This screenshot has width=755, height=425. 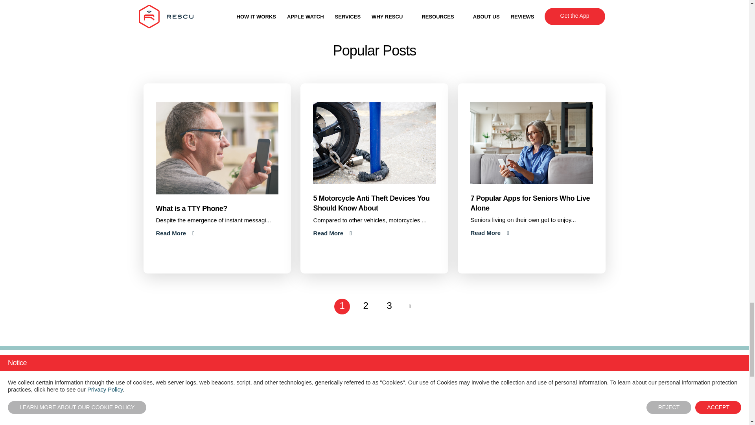 What do you see at coordinates (175, 233) in the screenshot?
I see `What is a TTY Phone?` at bounding box center [175, 233].